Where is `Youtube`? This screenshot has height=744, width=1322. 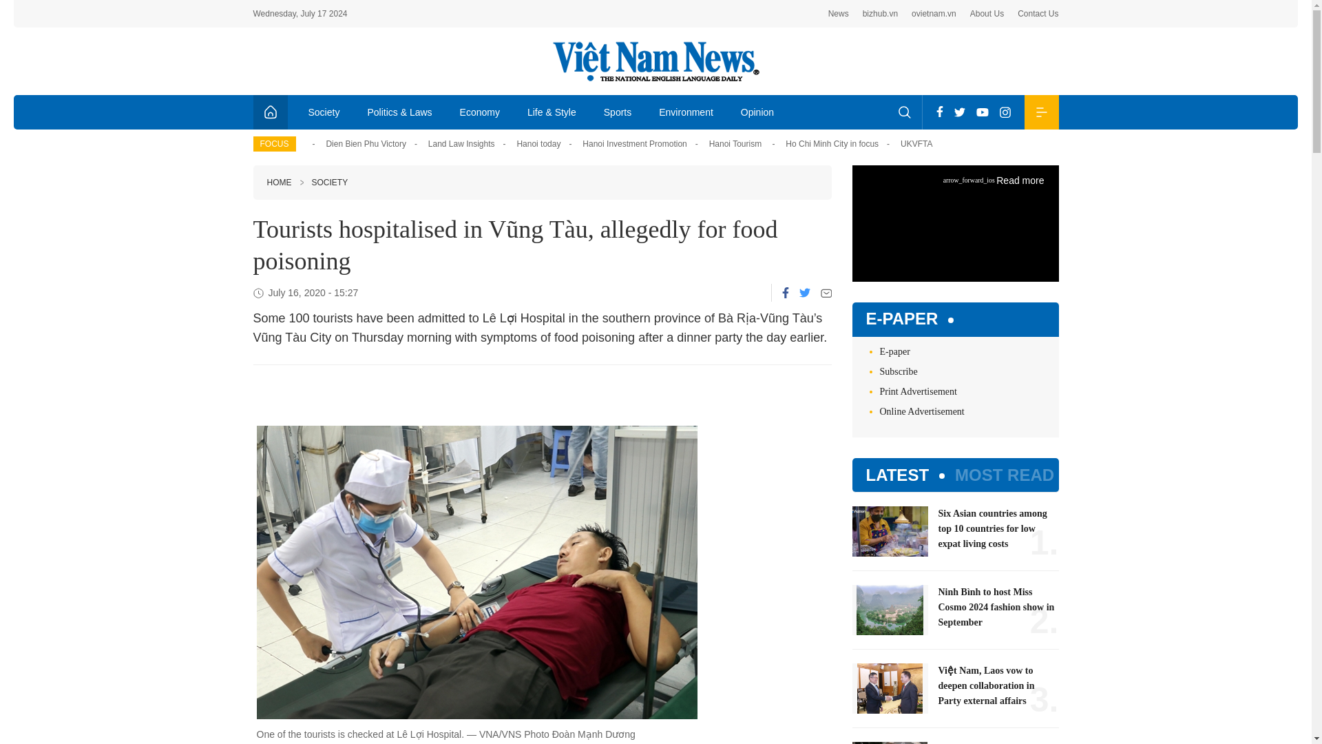
Youtube is located at coordinates (982, 112).